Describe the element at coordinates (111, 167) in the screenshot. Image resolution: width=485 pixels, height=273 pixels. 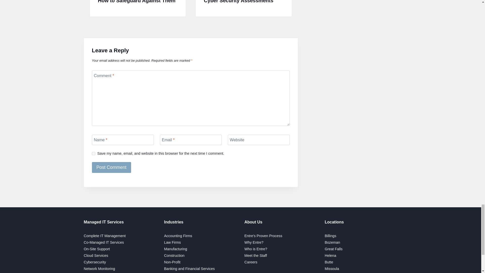
I see `Post Comment` at that location.